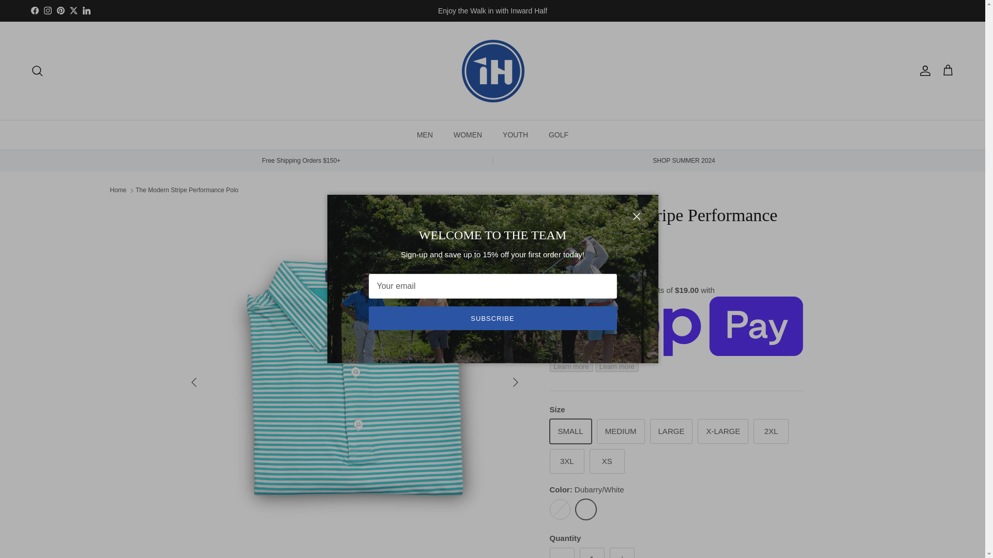 The width and height of the screenshot is (993, 558). Describe the element at coordinates (947, 71) in the screenshot. I see `Cart` at that location.